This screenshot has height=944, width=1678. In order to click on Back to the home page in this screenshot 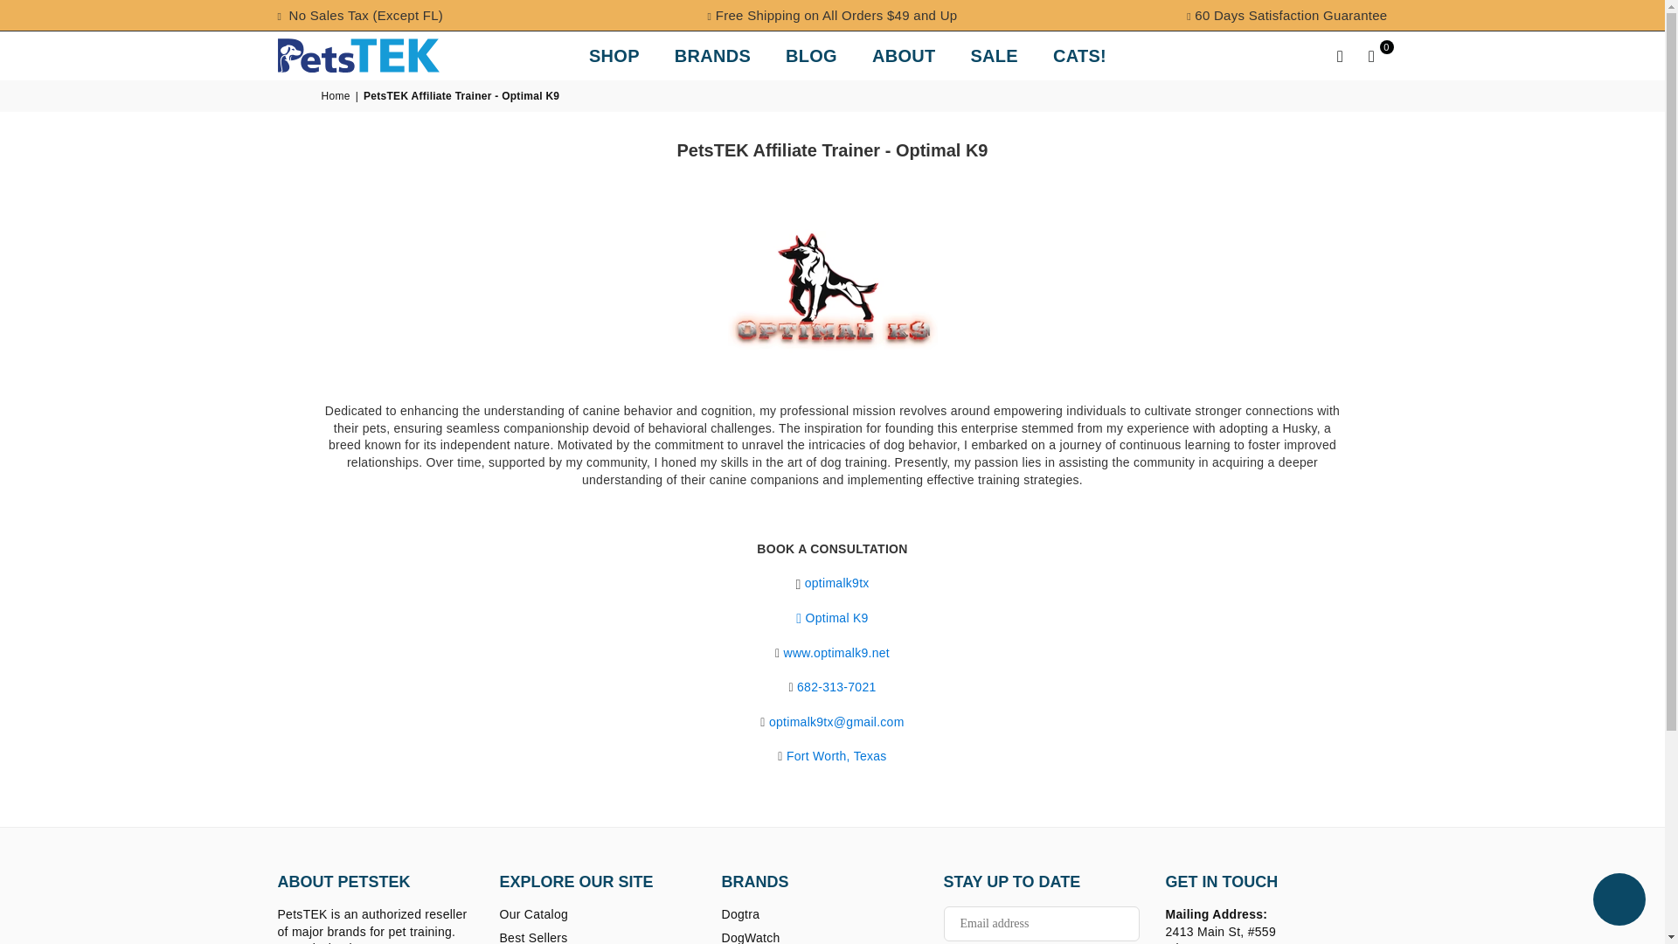, I will do `click(337, 96)`.